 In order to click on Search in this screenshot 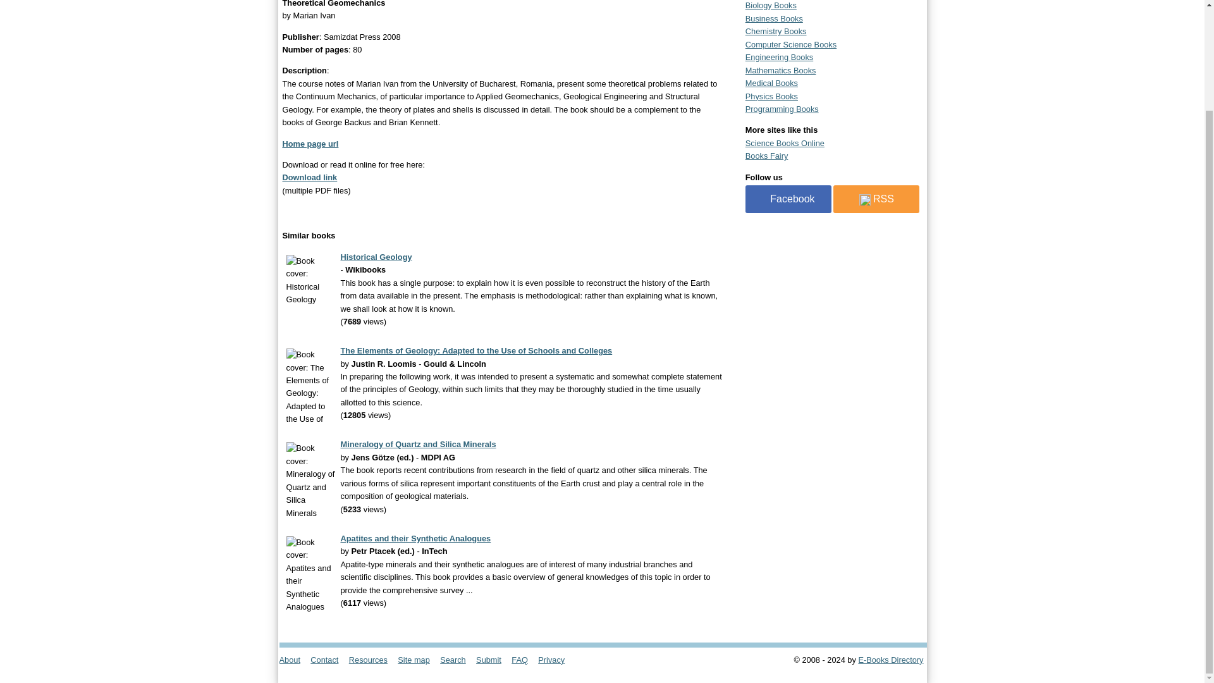, I will do `click(457, 659)`.